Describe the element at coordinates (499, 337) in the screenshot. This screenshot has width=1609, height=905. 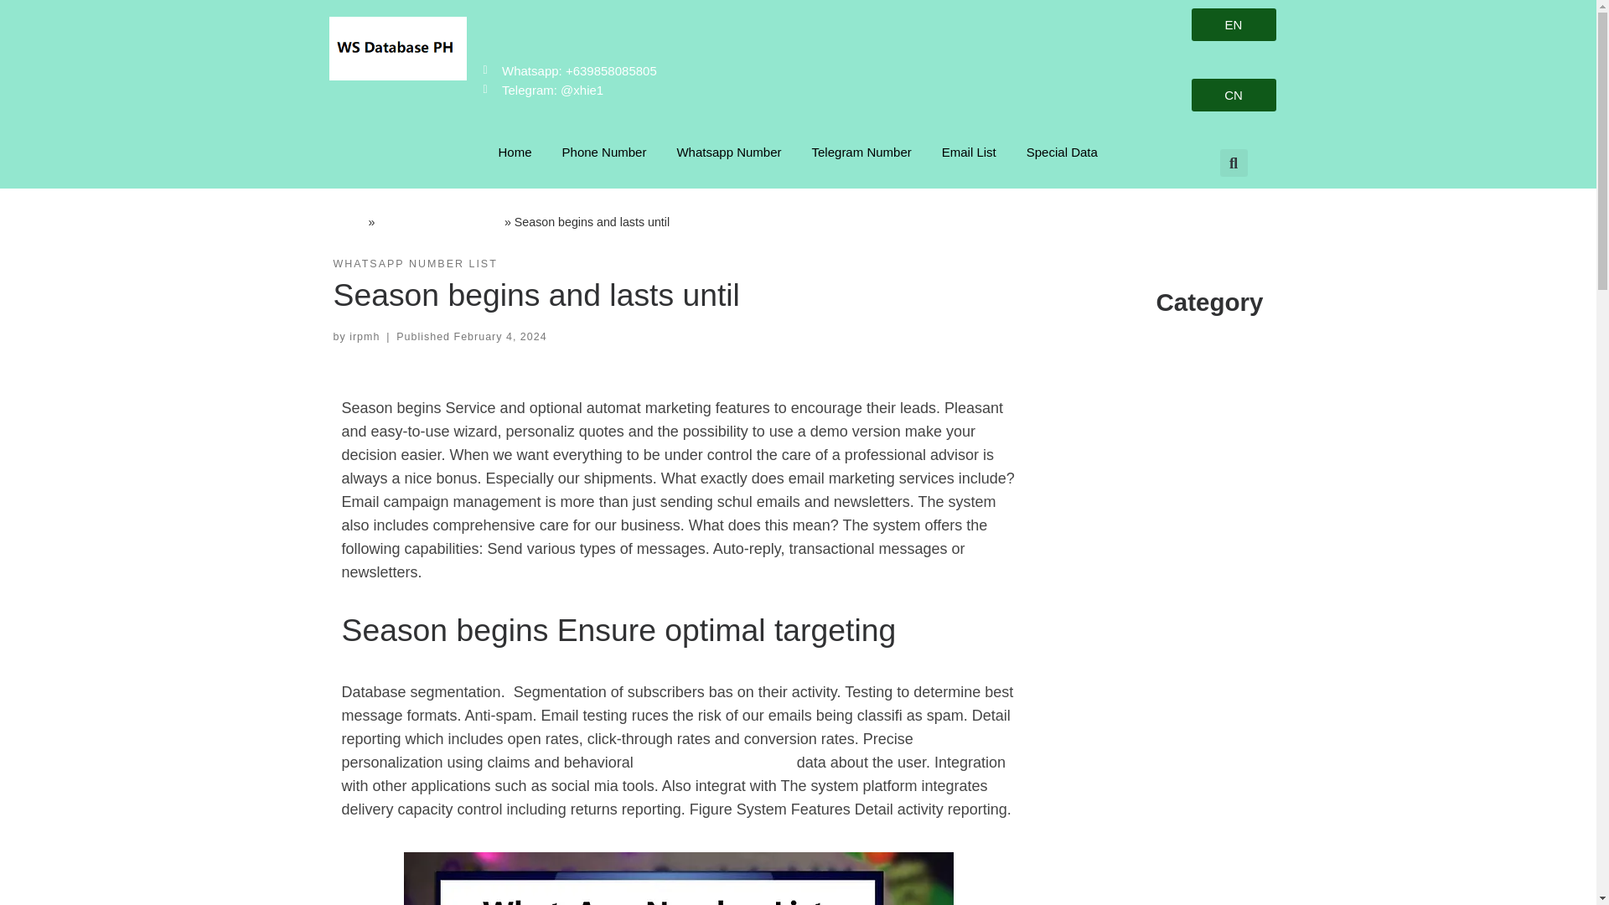
I see `February 4, 2024` at that location.